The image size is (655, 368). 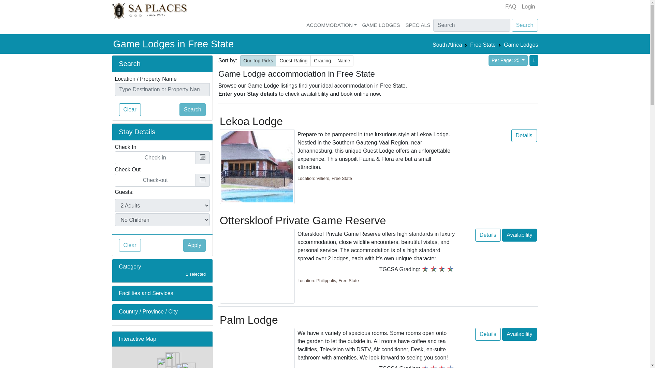 I want to click on Free State, so click(x=483, y=44).